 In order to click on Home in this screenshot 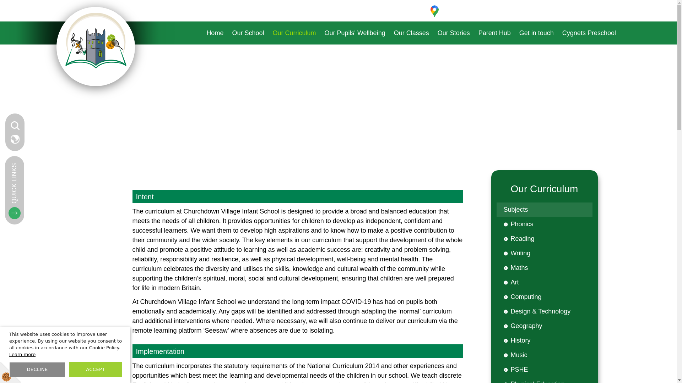, I will do `click(157, 47)`.